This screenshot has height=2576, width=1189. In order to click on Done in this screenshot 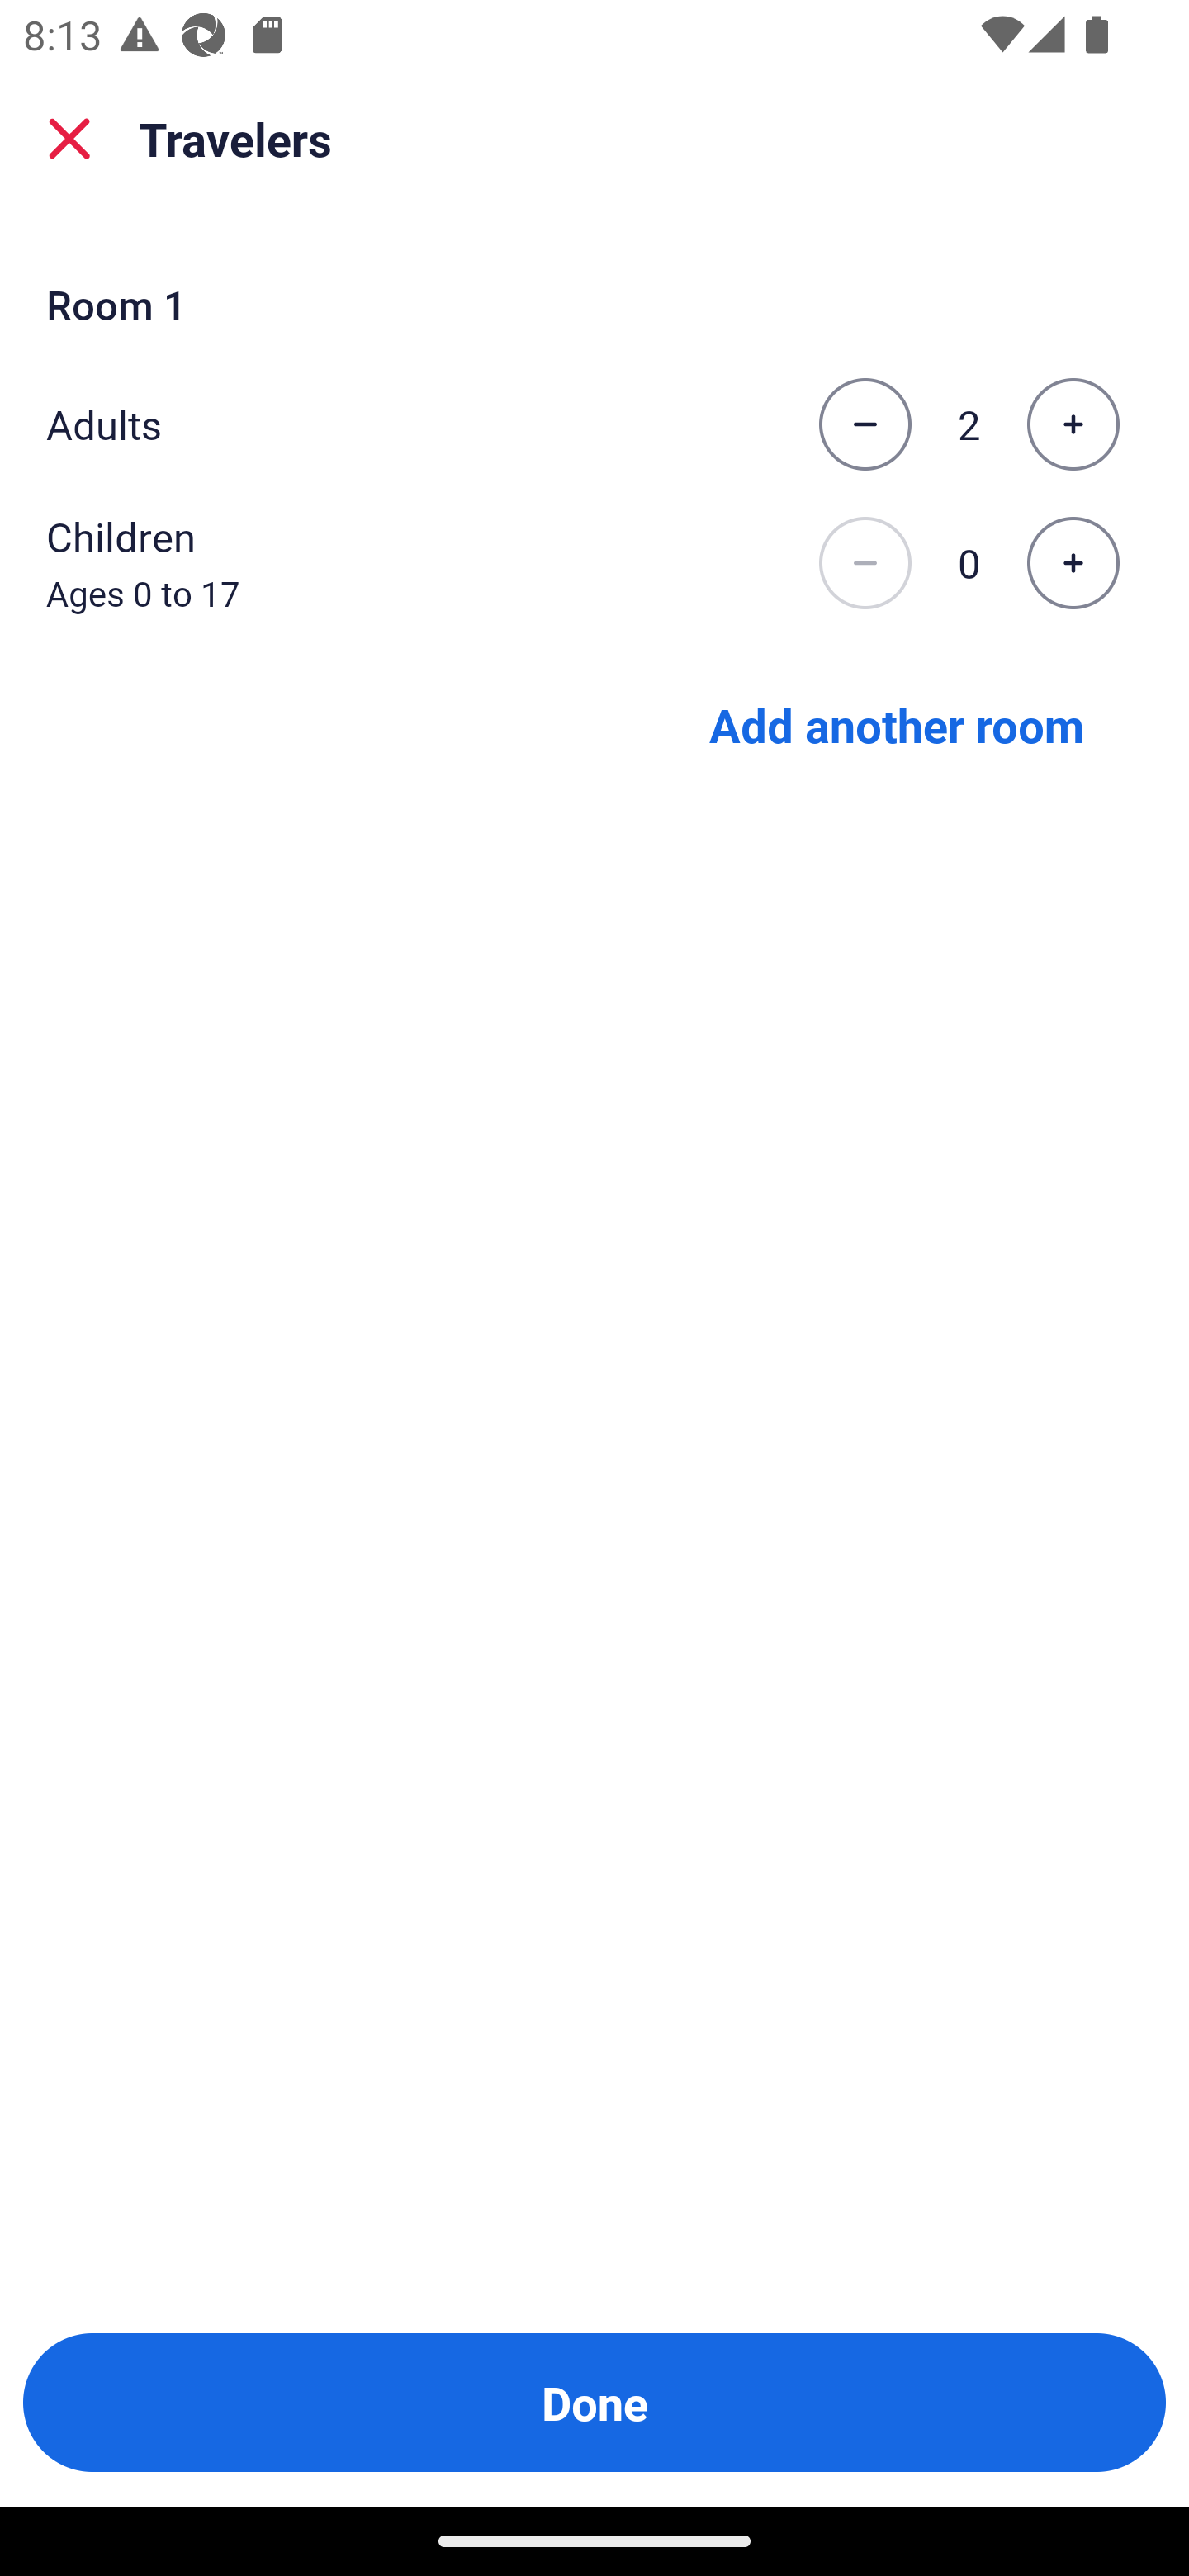, I will do `click(594, 2403)`.